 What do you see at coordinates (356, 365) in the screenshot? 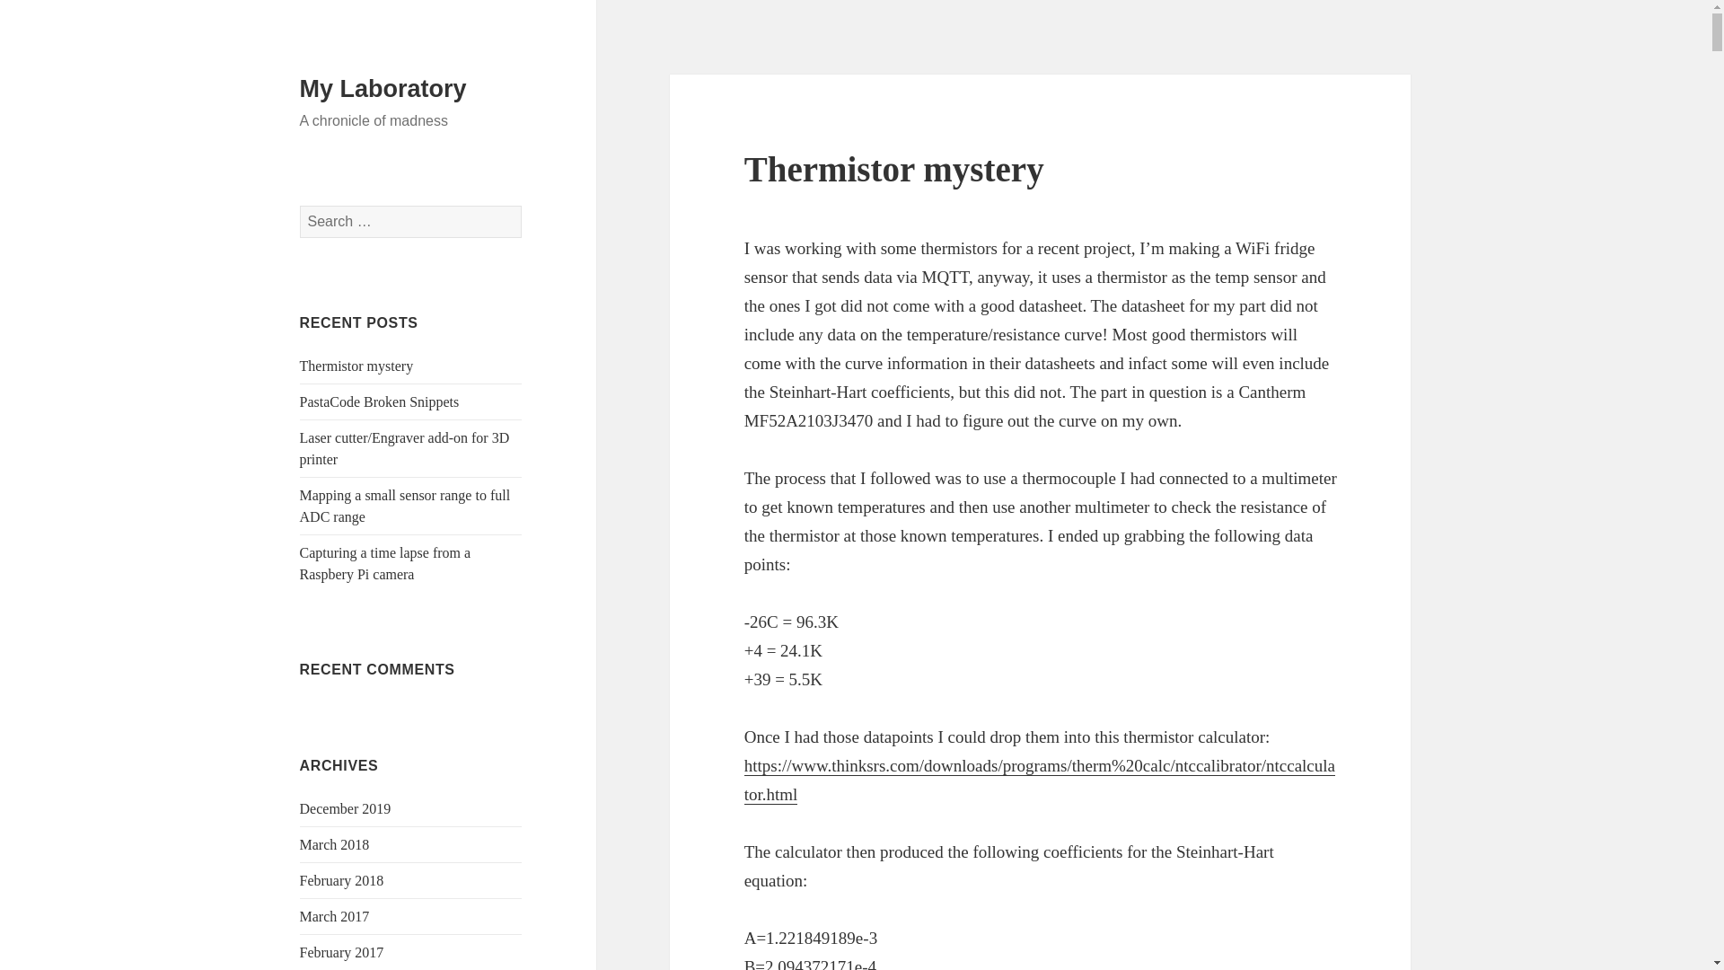
I see `Thermistor mystery` at bounding box center [356, 365].